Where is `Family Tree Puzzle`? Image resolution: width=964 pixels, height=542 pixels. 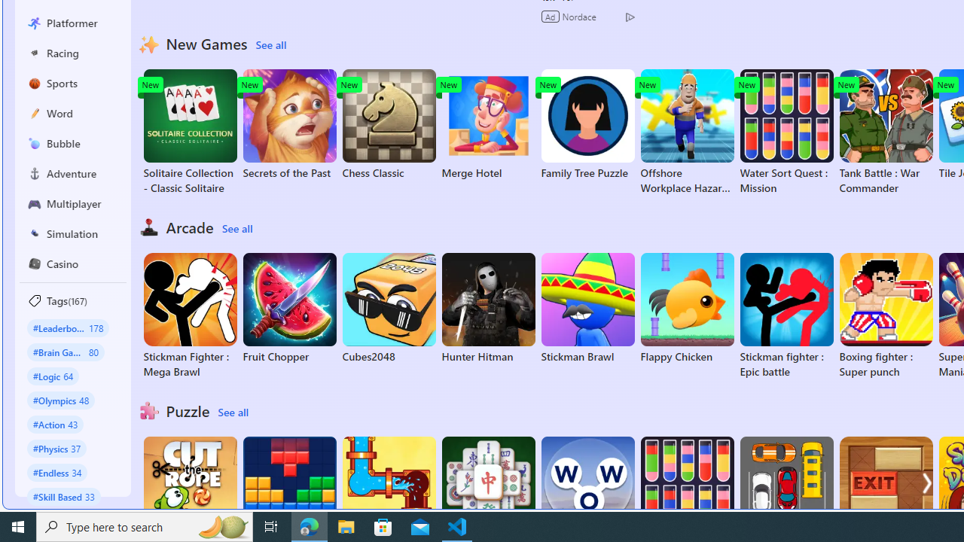 Family Tree Puzzle is located at coordinates (587, 125).